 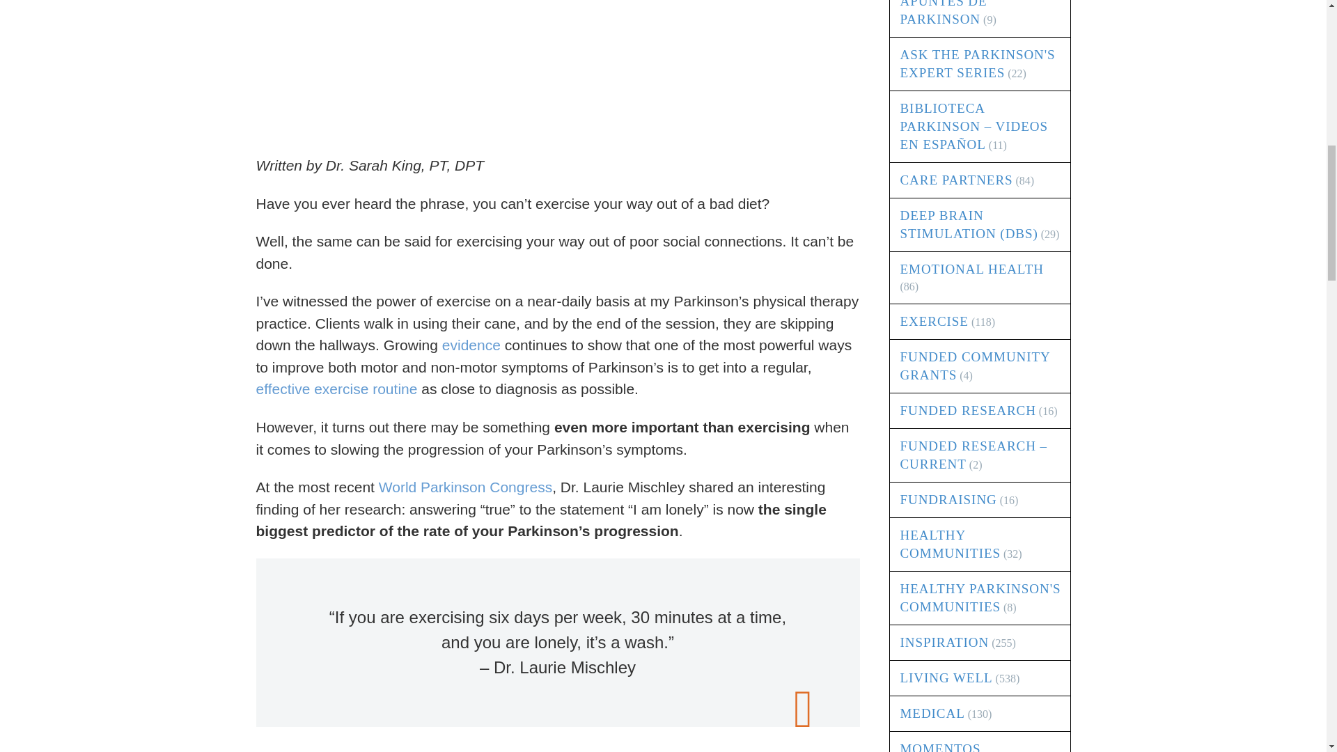 I want to click on View all posts filed under Apuntes de Parkinson, so click(x=943, y=13).